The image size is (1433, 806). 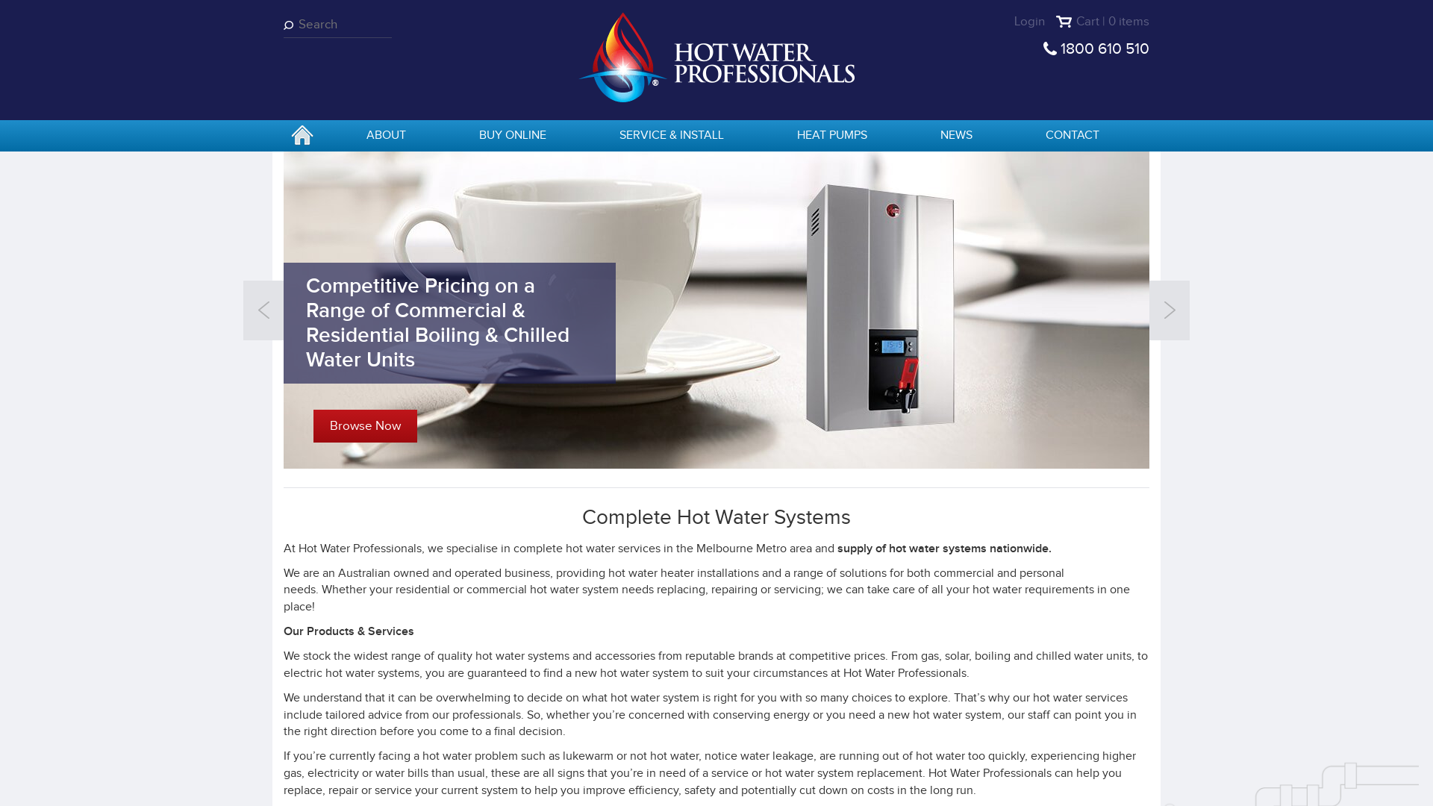 I want to click on Browse Now, so click(x=366, y=426).